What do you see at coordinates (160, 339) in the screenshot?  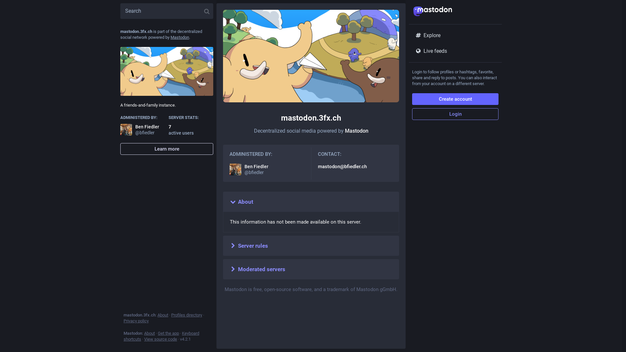 I see `View source code` at bounding box center [160, 339].